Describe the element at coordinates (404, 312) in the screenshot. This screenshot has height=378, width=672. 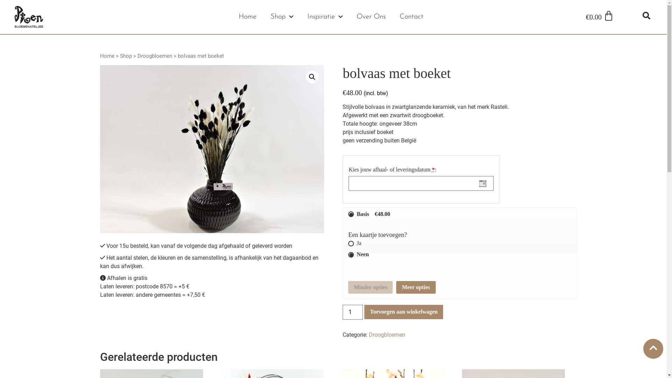
I see `Toevoegen aan winkelwagen` at that location.